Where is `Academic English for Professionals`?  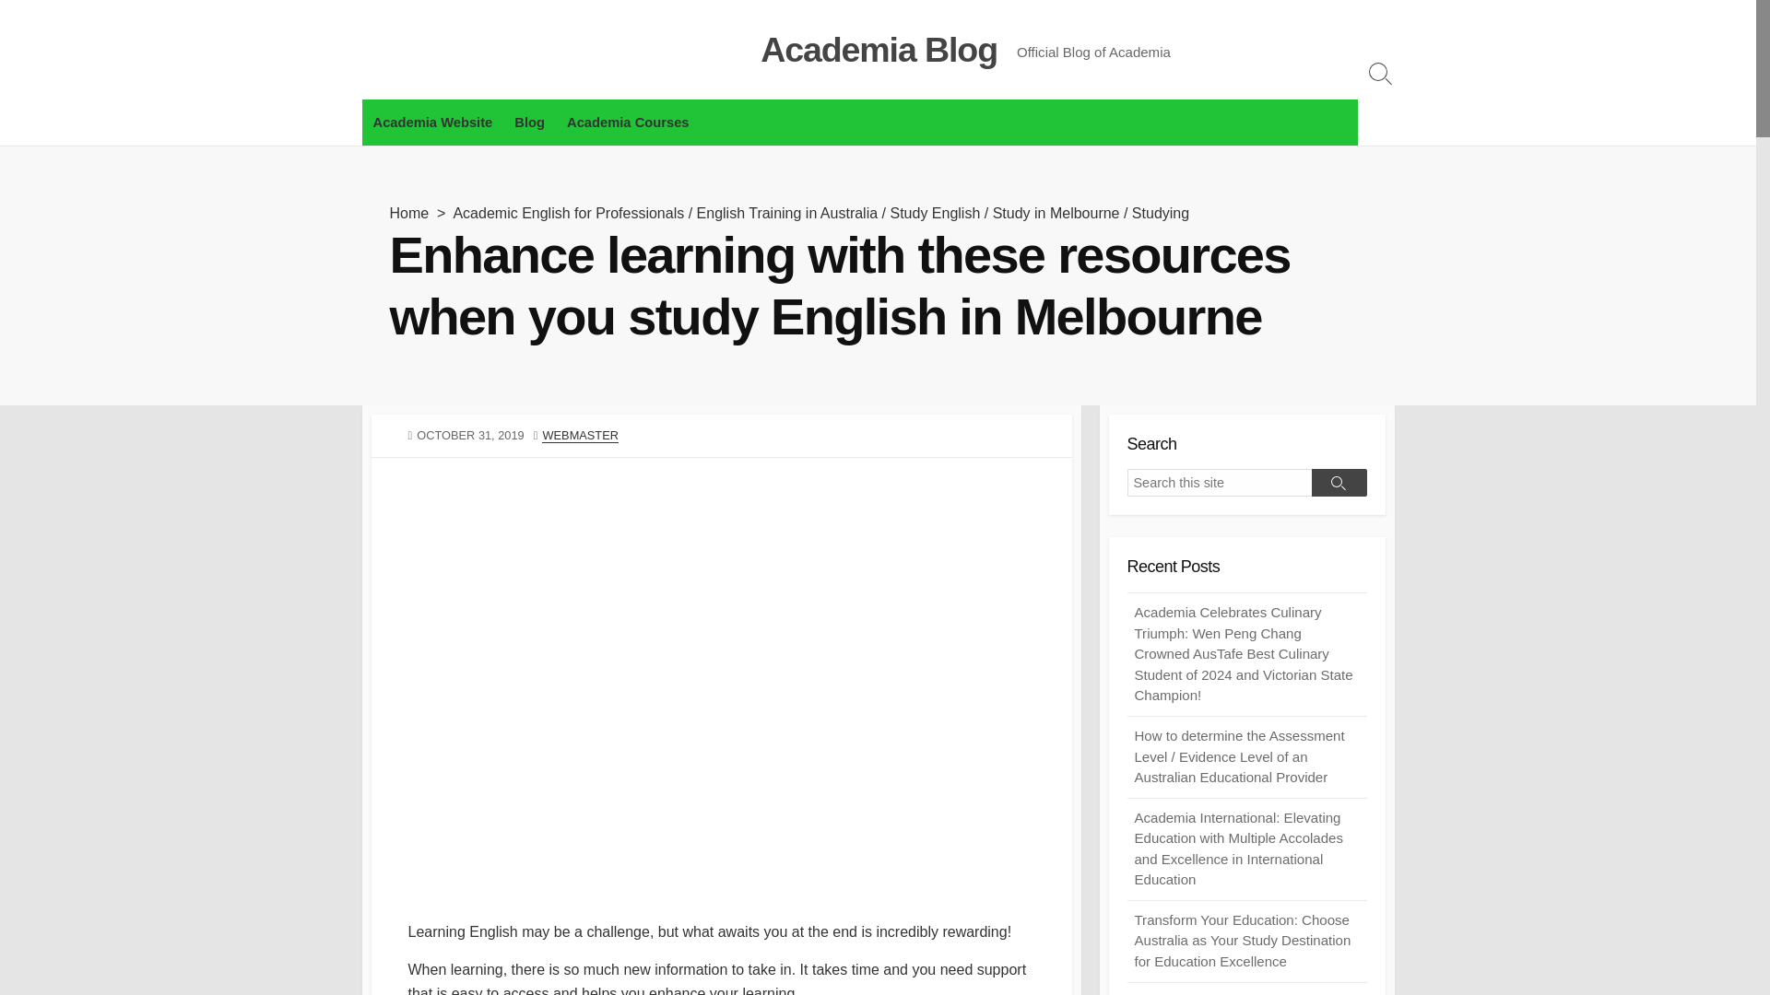 Academic English for Professionals is located at coordinates (568, 212).